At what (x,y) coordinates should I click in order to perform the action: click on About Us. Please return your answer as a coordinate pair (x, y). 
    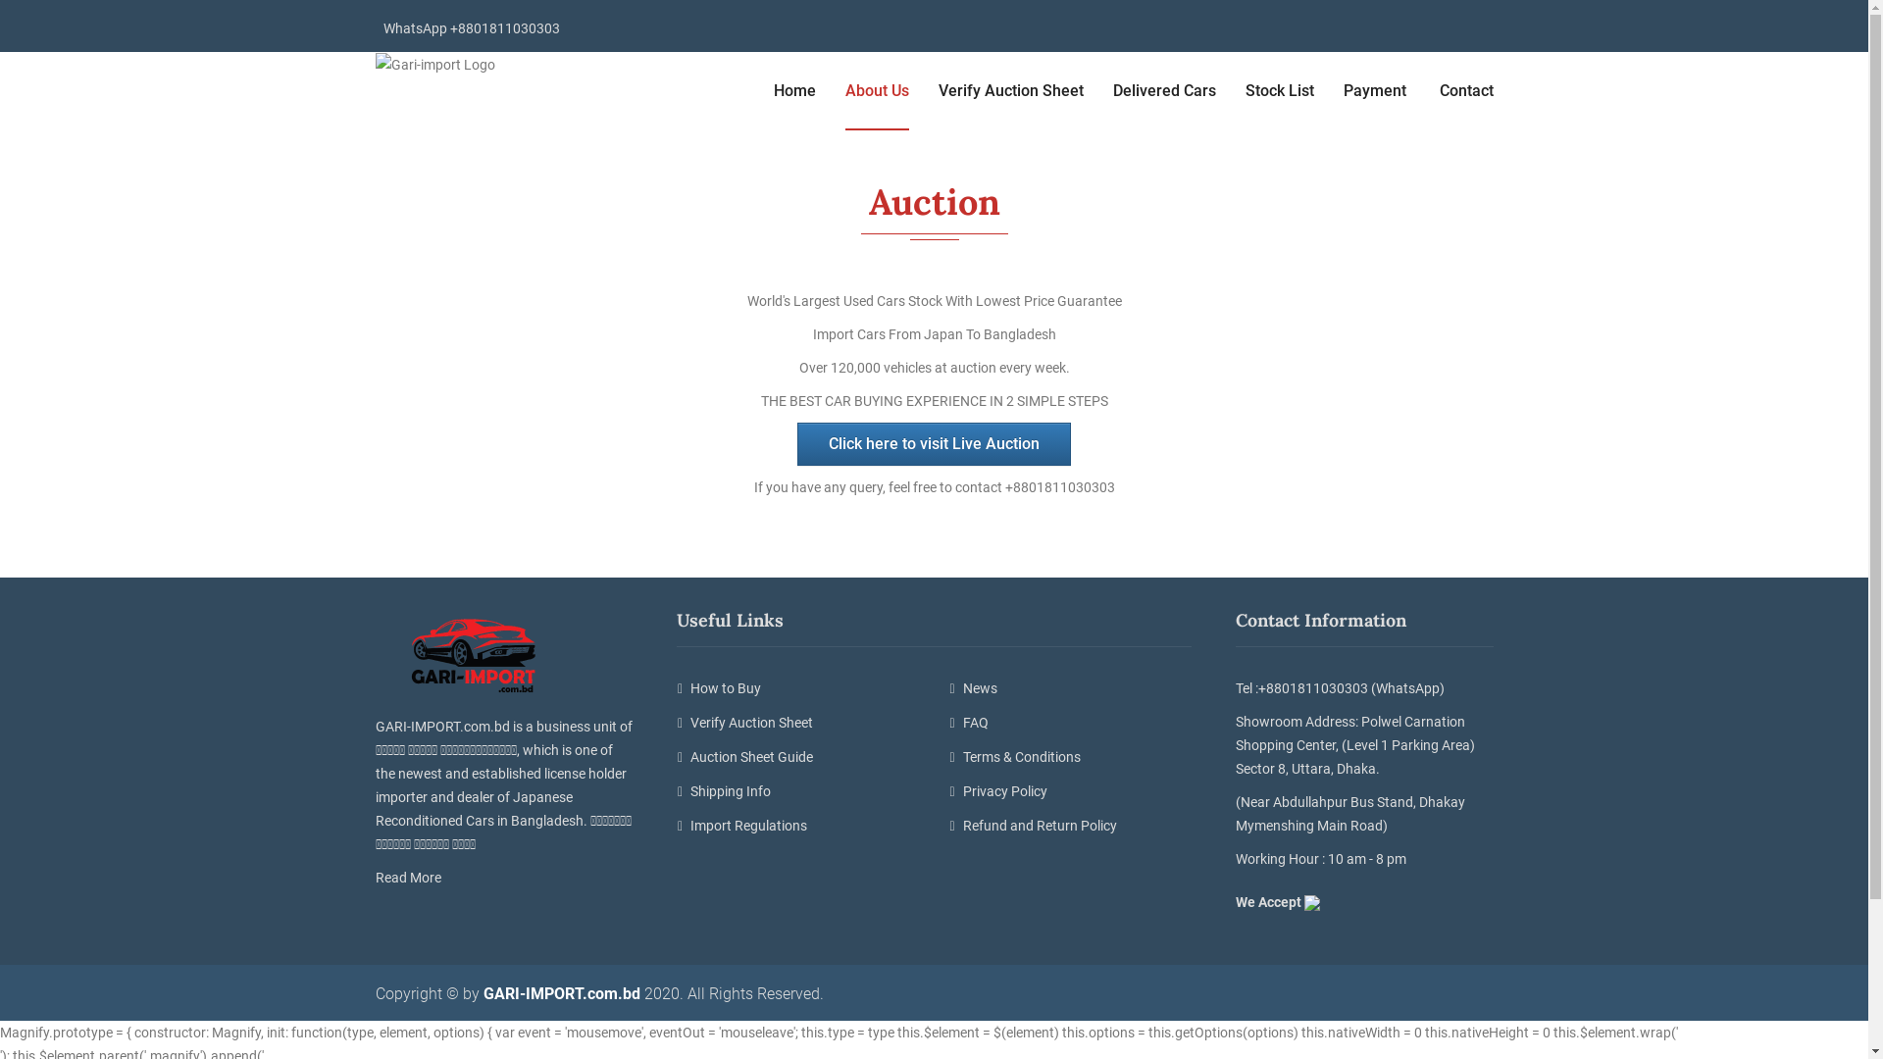
    Looking at the image, I should click on (877, 91).